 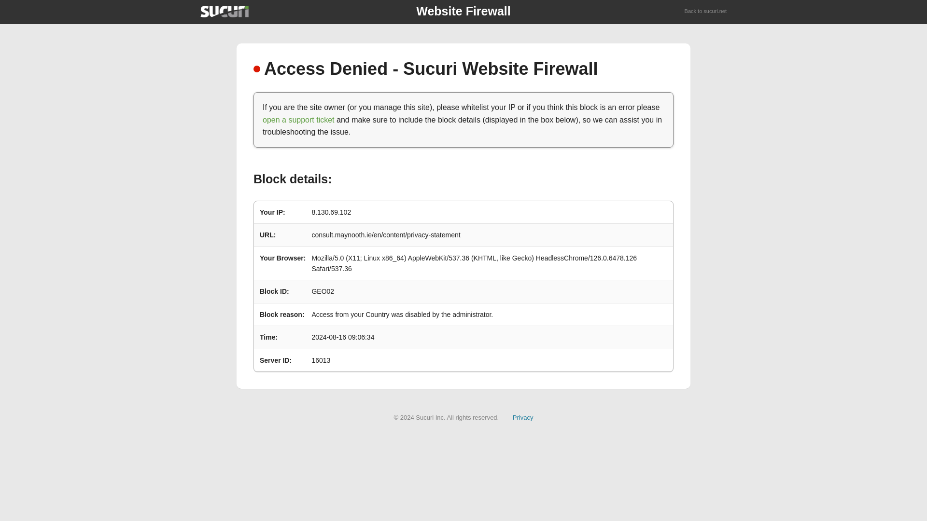 I want to click on Back to sucuri.net, so click(x=706, y=12).